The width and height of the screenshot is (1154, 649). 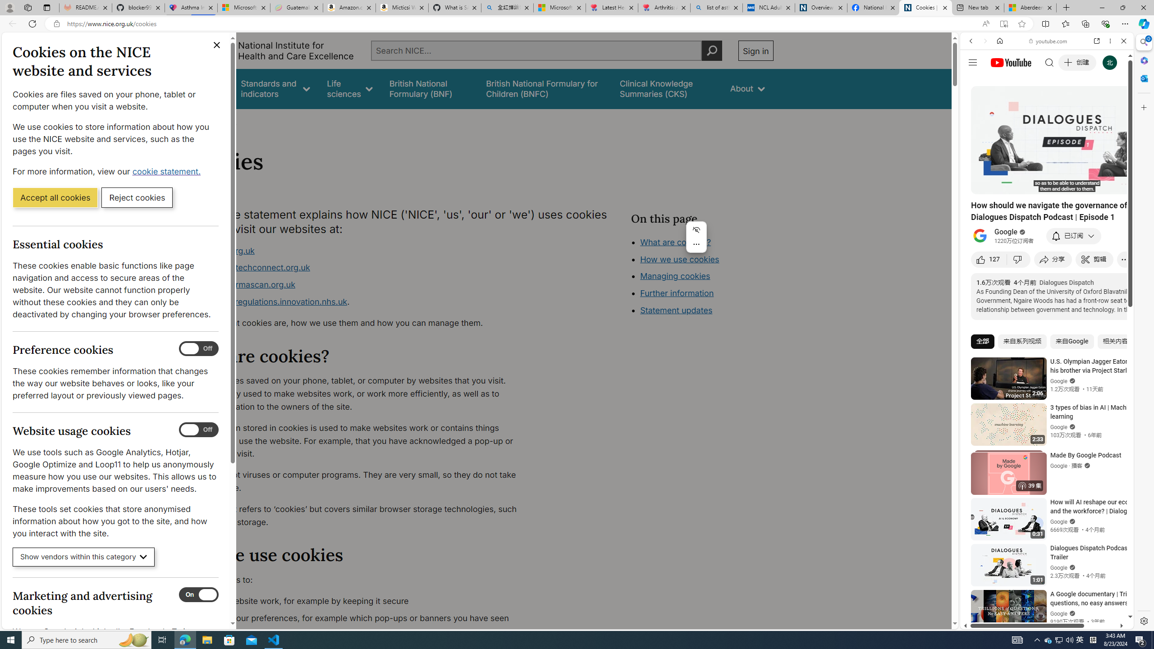 I want to click on www.healthtechconnect.org.uk, so click(x=359, y=268).